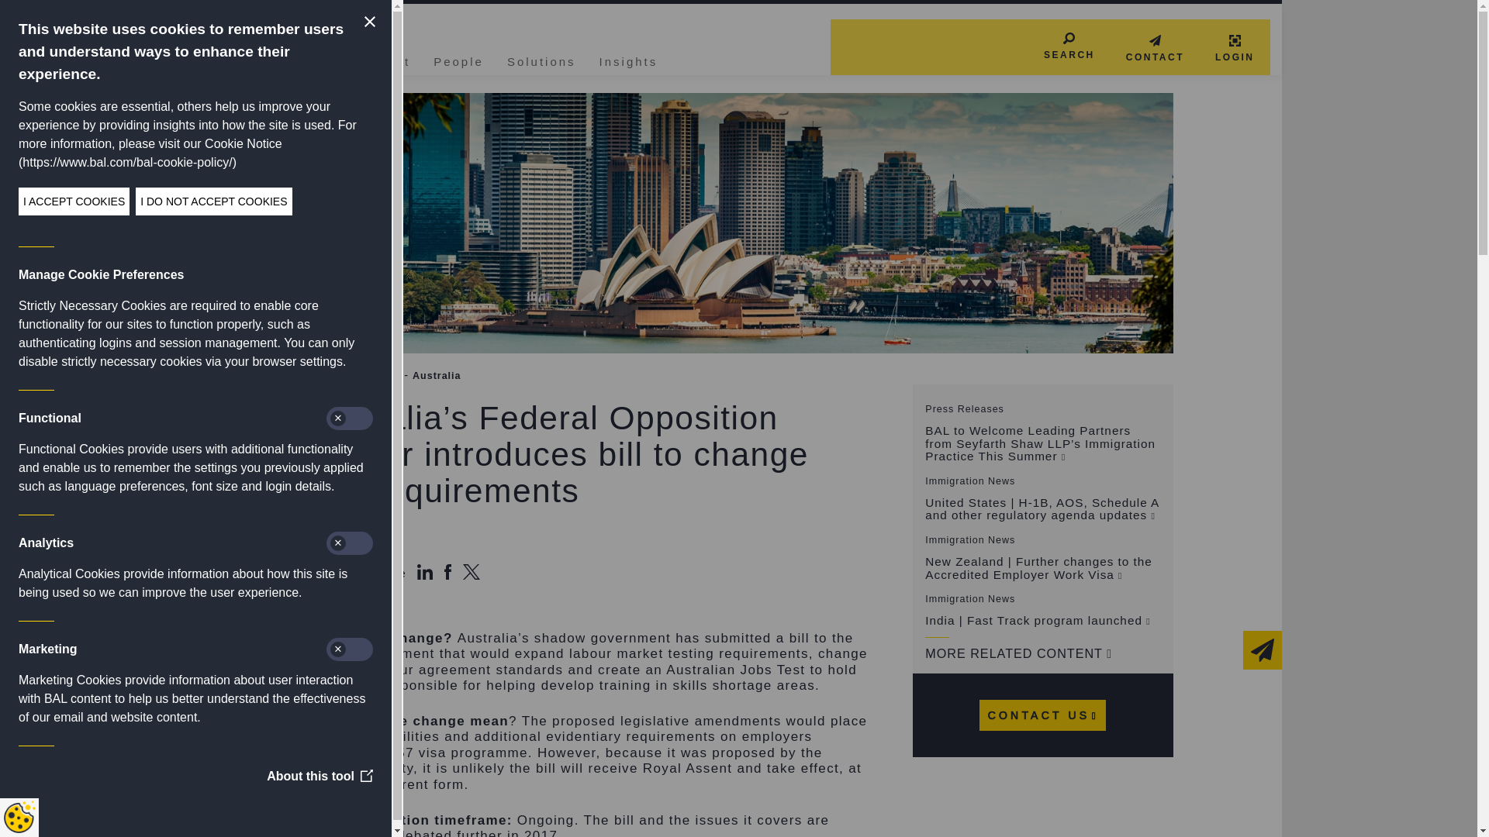 This screenshot has width=1489, height=837. Describe the element at coordinates (628, 60) in the screenshot. I see `Insights` at that location.